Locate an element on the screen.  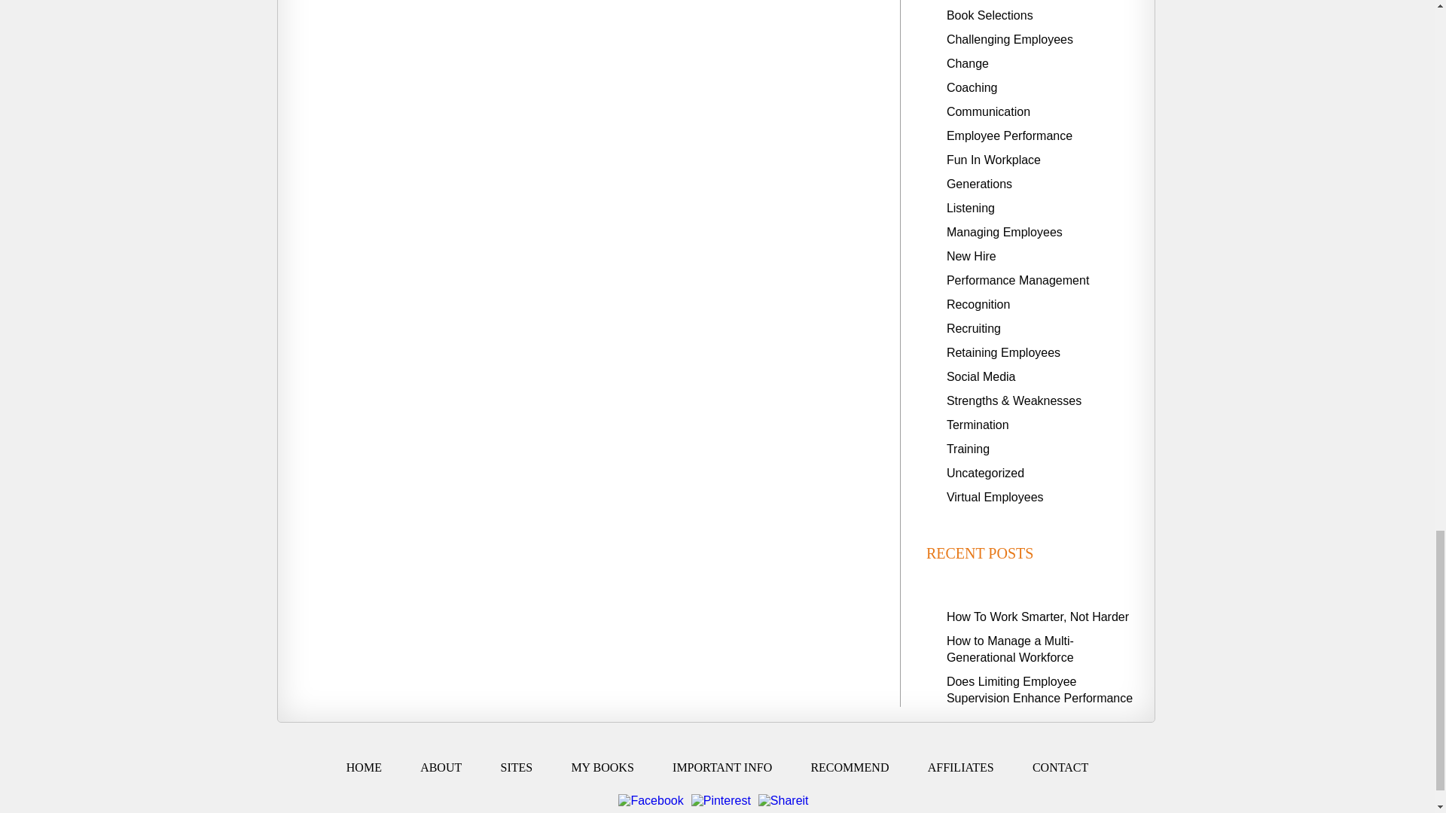
Challenging Employees is located at coordinates (1009, 39).